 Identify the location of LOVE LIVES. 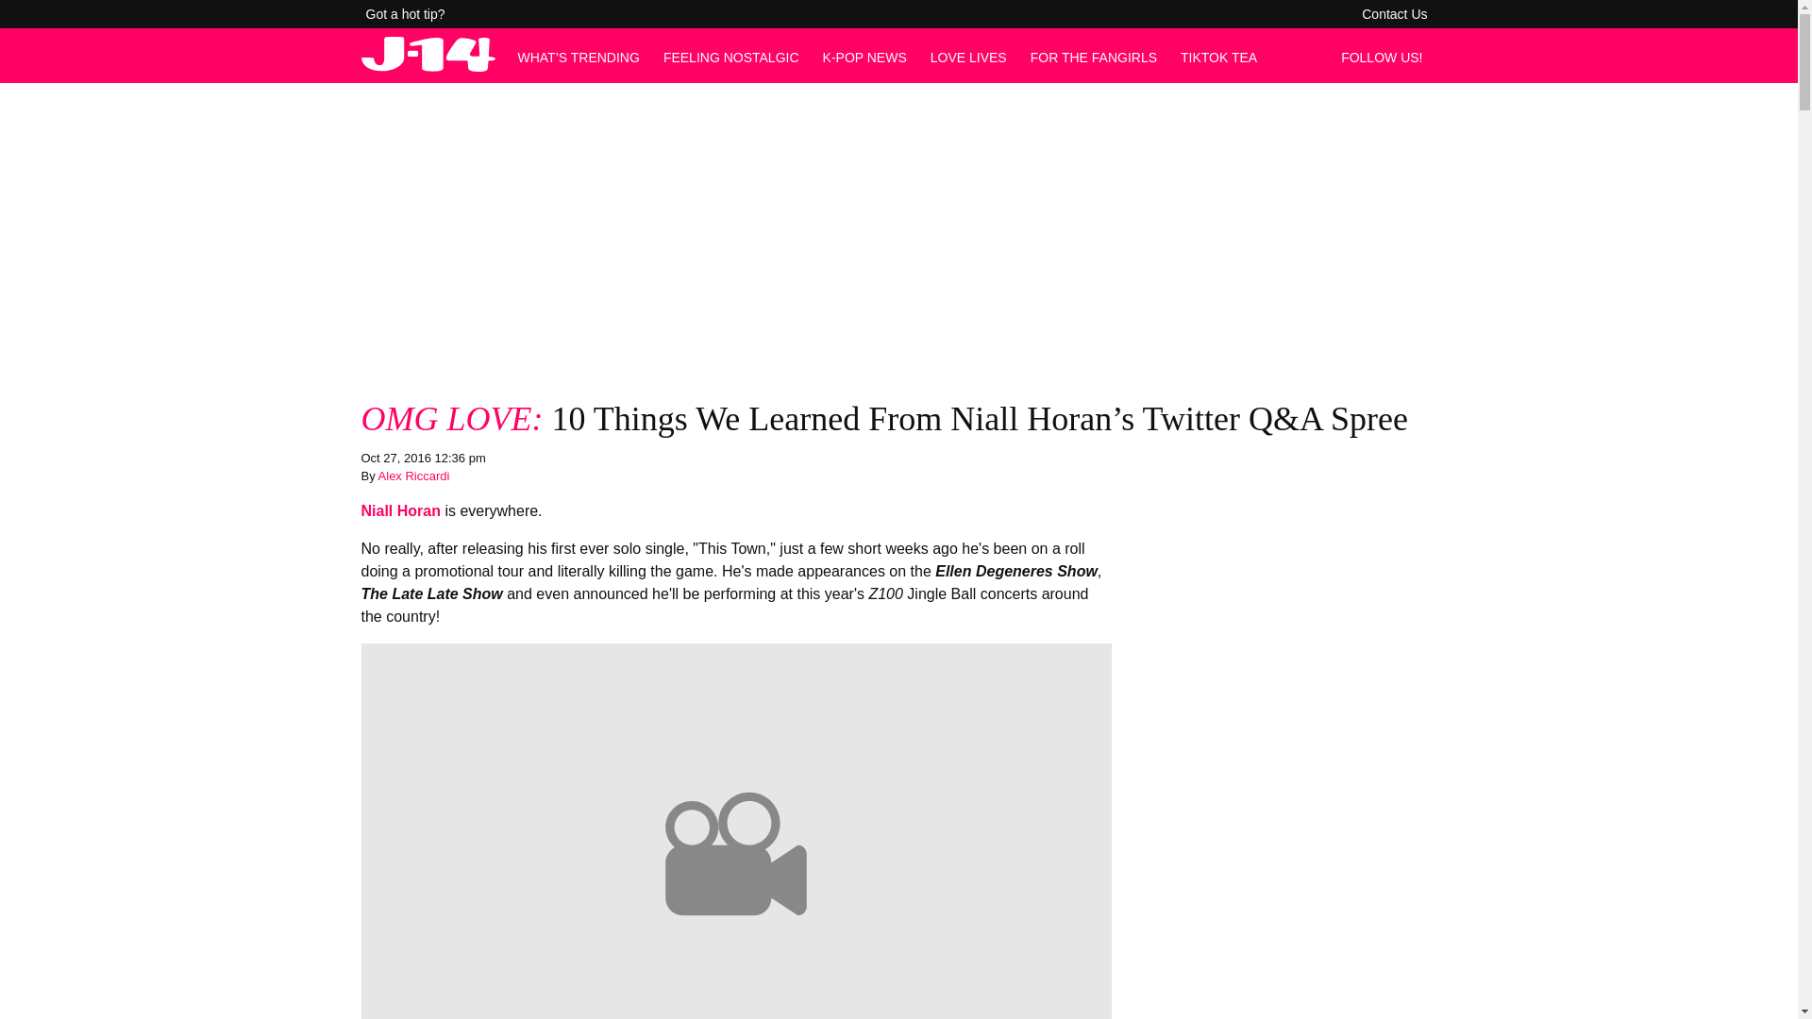
(968, 57).